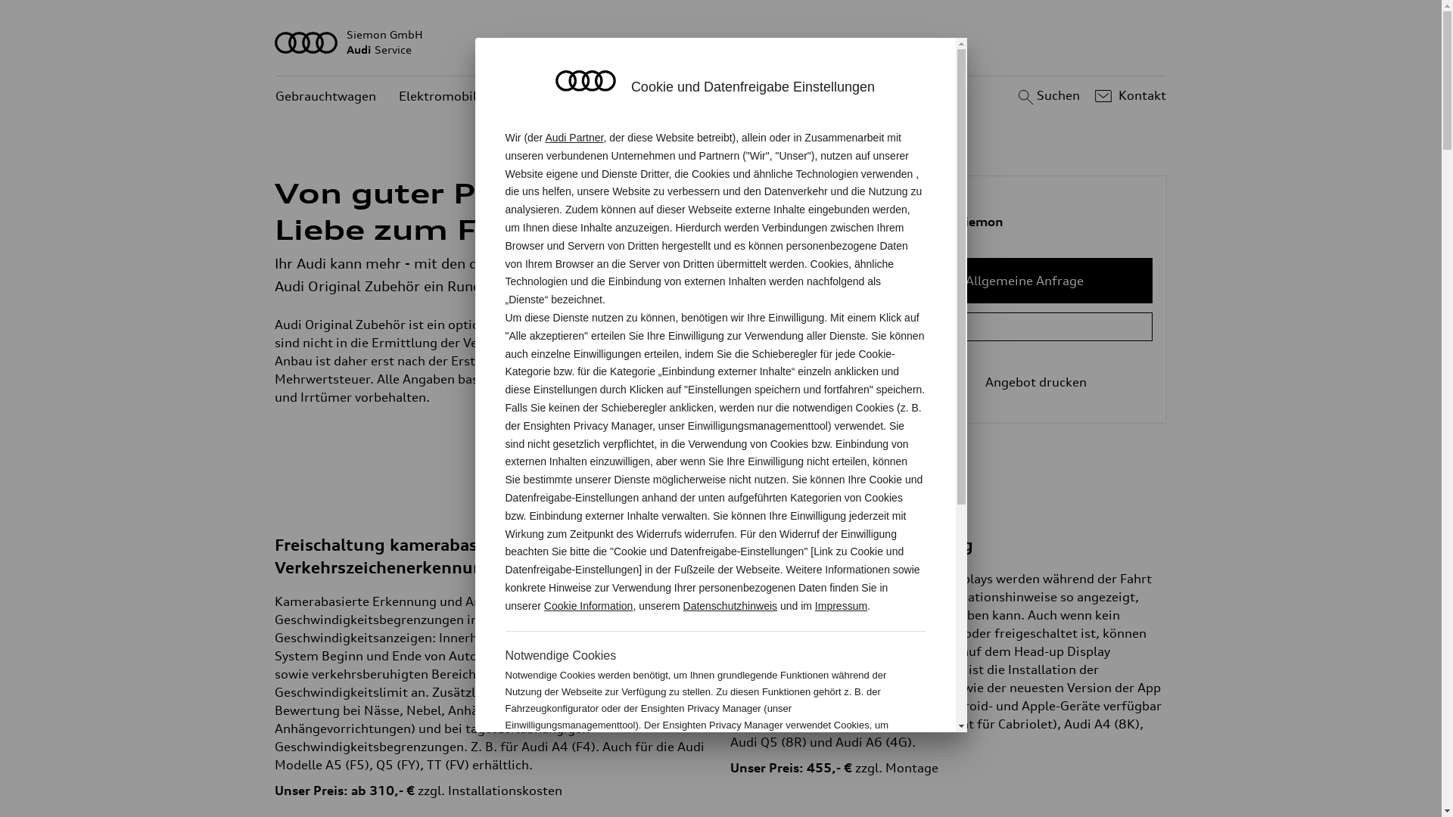  Describe the element at coordinates (1025, 382) in the screenshot. I see `Angebot drucken` at that location.